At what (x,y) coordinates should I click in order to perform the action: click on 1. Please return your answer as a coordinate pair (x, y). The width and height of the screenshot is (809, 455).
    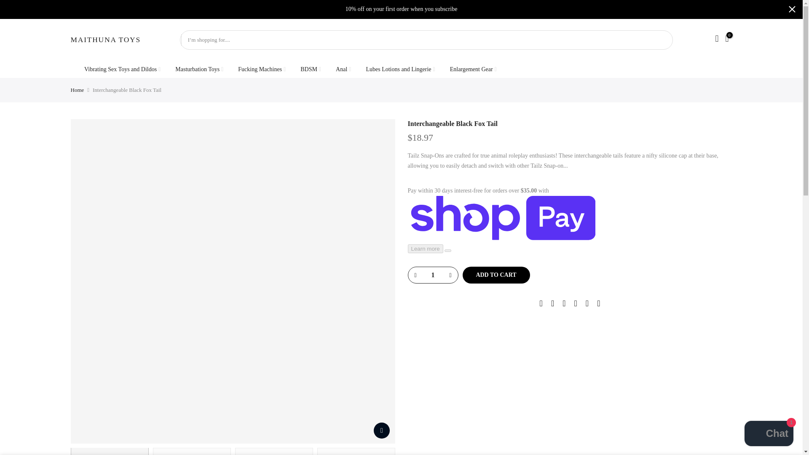
    Looking at the image, I should click on (432, 275).